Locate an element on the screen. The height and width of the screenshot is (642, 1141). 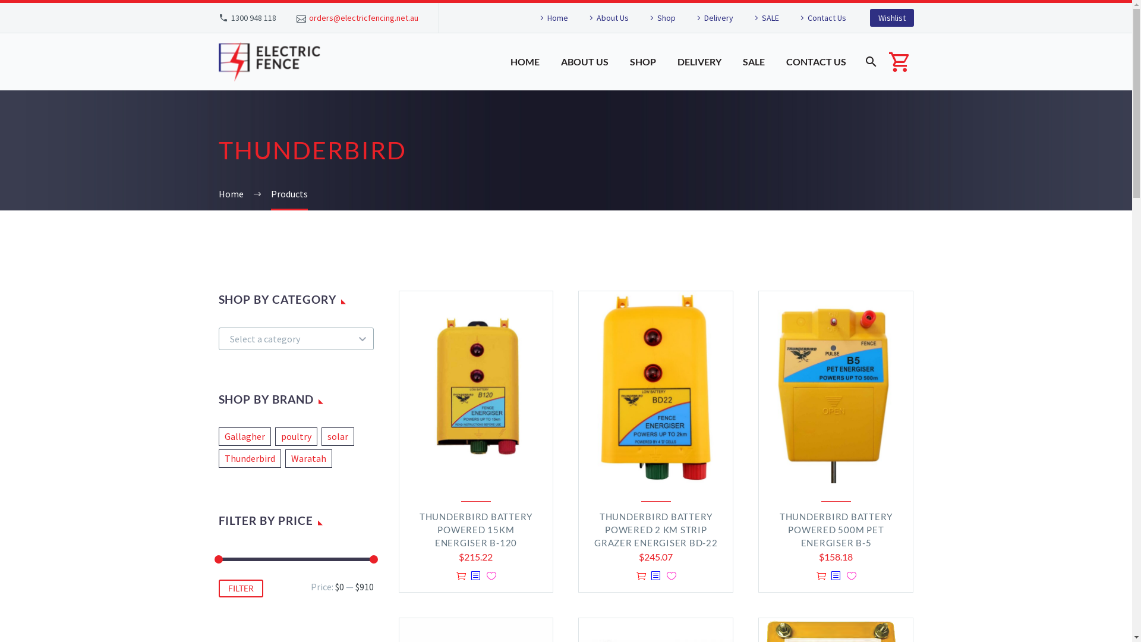
Waratah is located at coordinates (309, 459).